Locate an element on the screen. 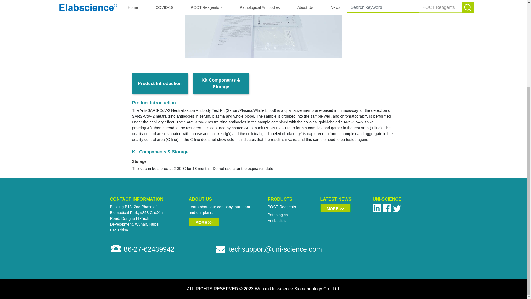  Product Introduction is located at coordinates (160, 83).